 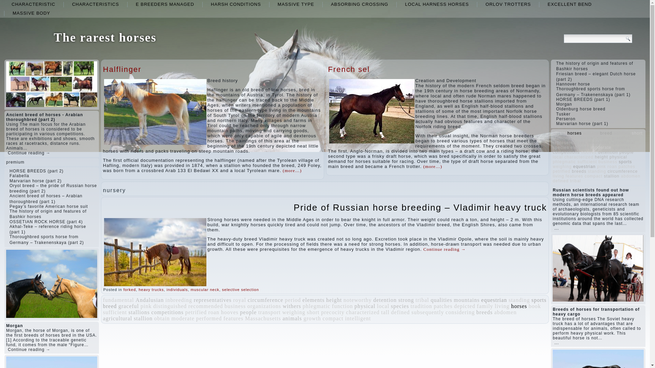 What do you see at coordinates (118, 300) in the screenshot?
I see `fundamental` at bounding box center [118, 300].